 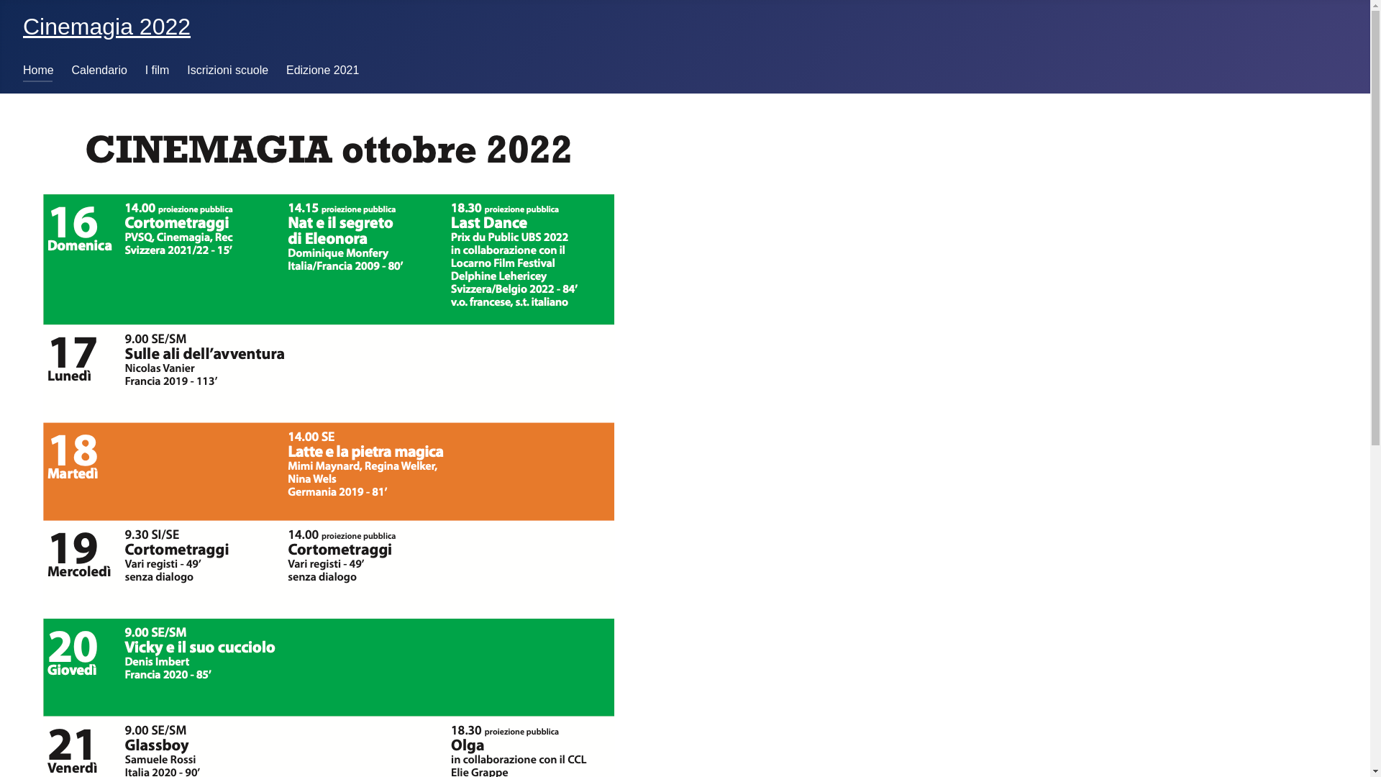 What do you see at coordinates (158, 71) in the screenshot?
I see `I film` at bounding box center [158, 71].